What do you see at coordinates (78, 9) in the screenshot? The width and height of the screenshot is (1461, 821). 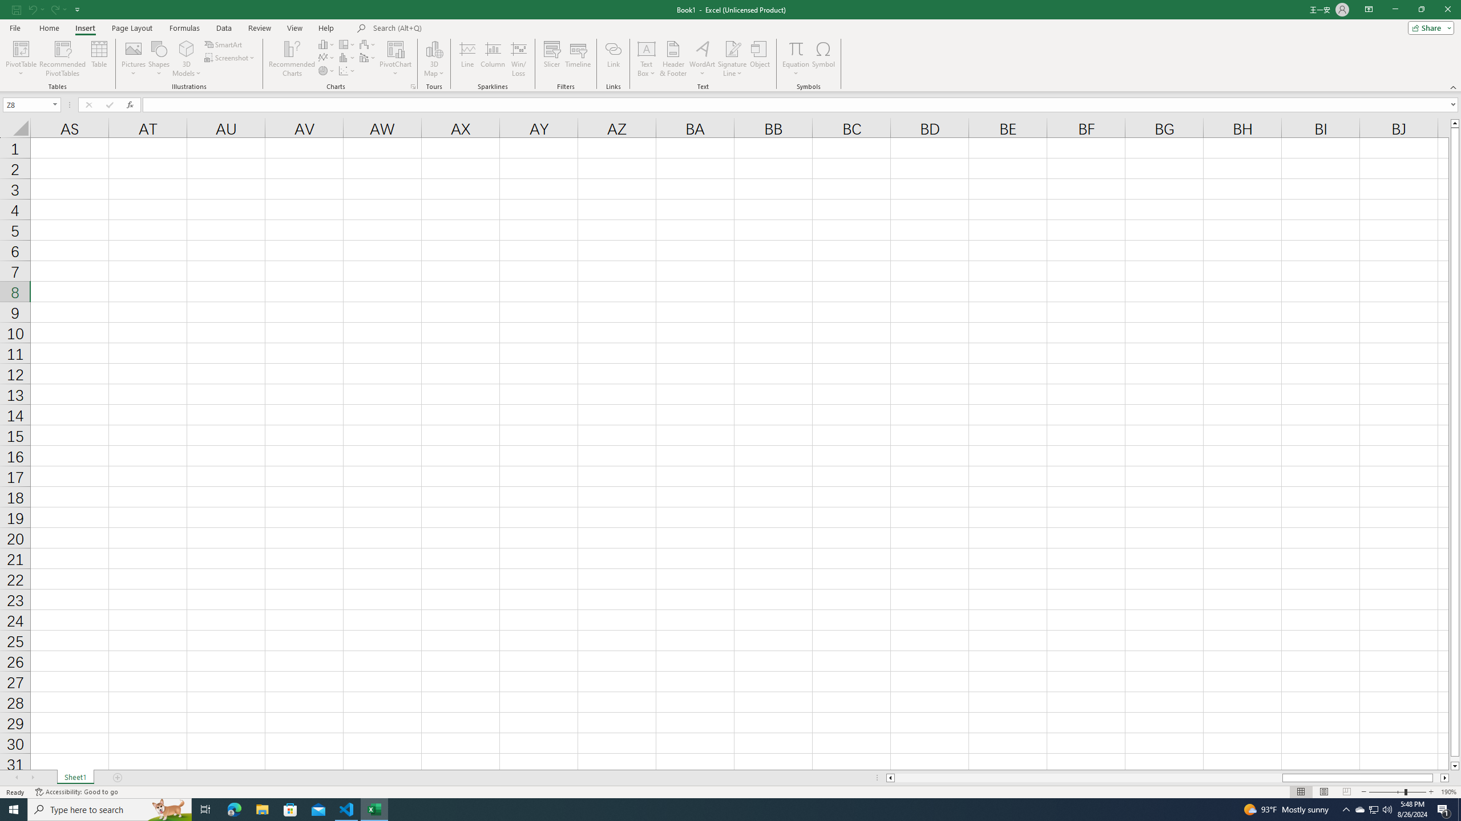 I see `Customize Quick Access Toolbar` at bounding box center [78, 9].